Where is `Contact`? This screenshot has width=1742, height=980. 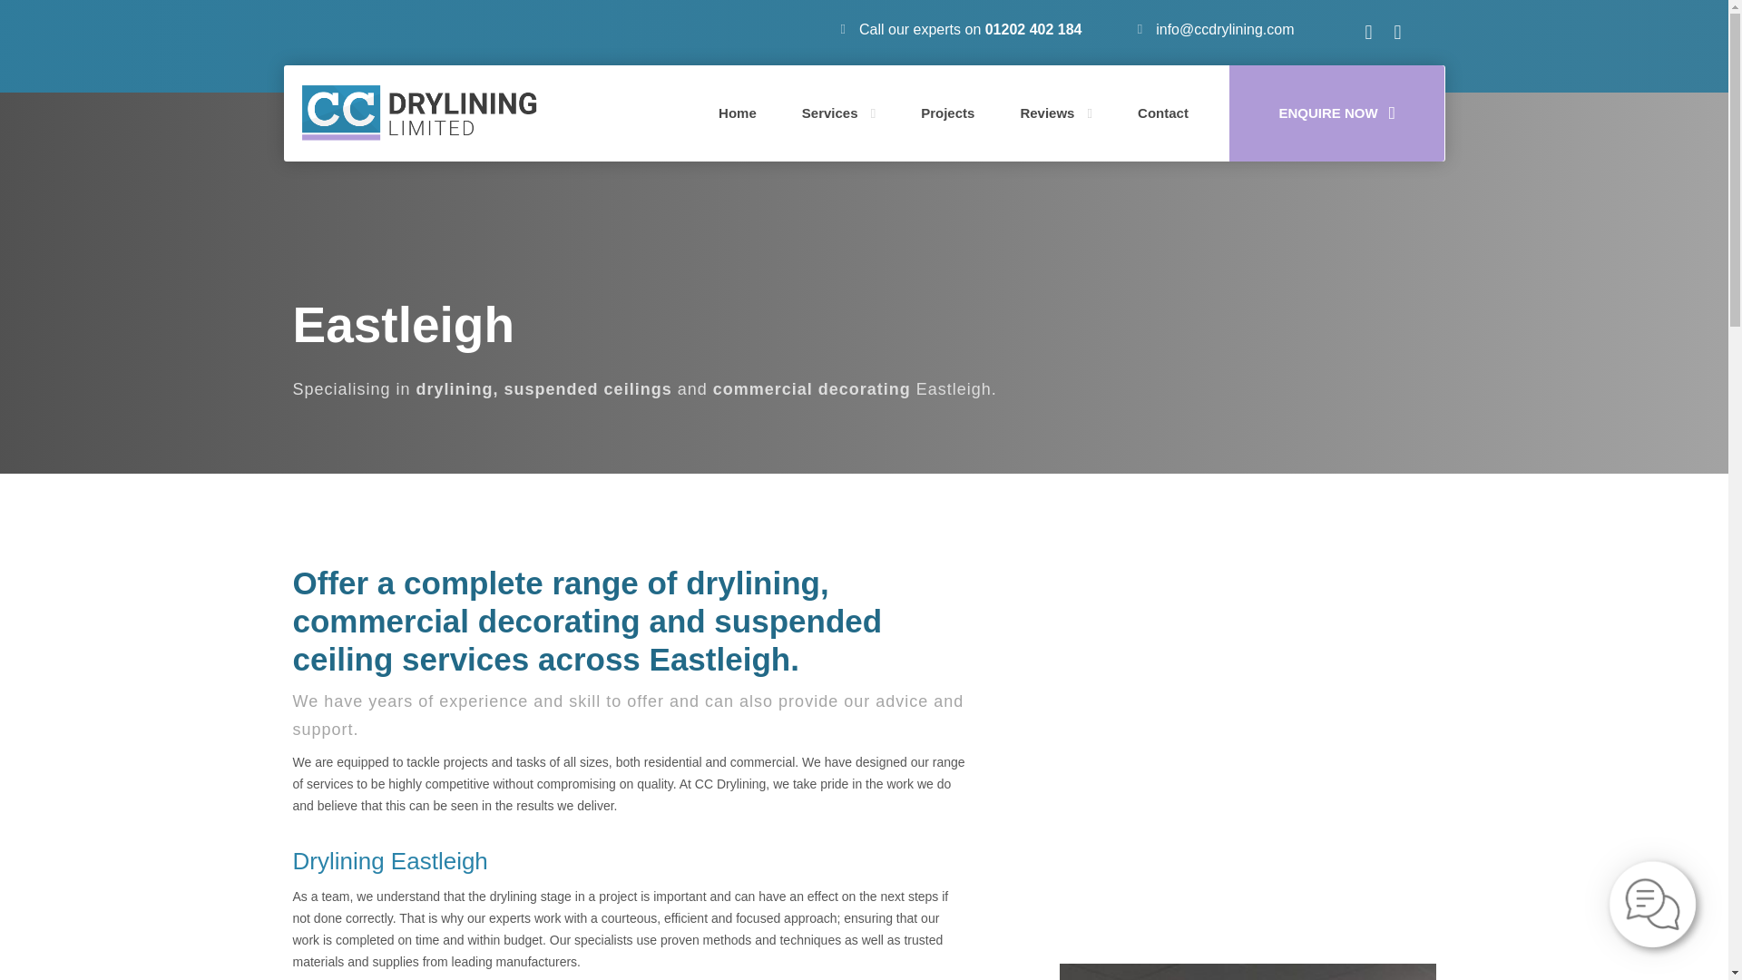 Contact is located at coordinates (1162, 113).